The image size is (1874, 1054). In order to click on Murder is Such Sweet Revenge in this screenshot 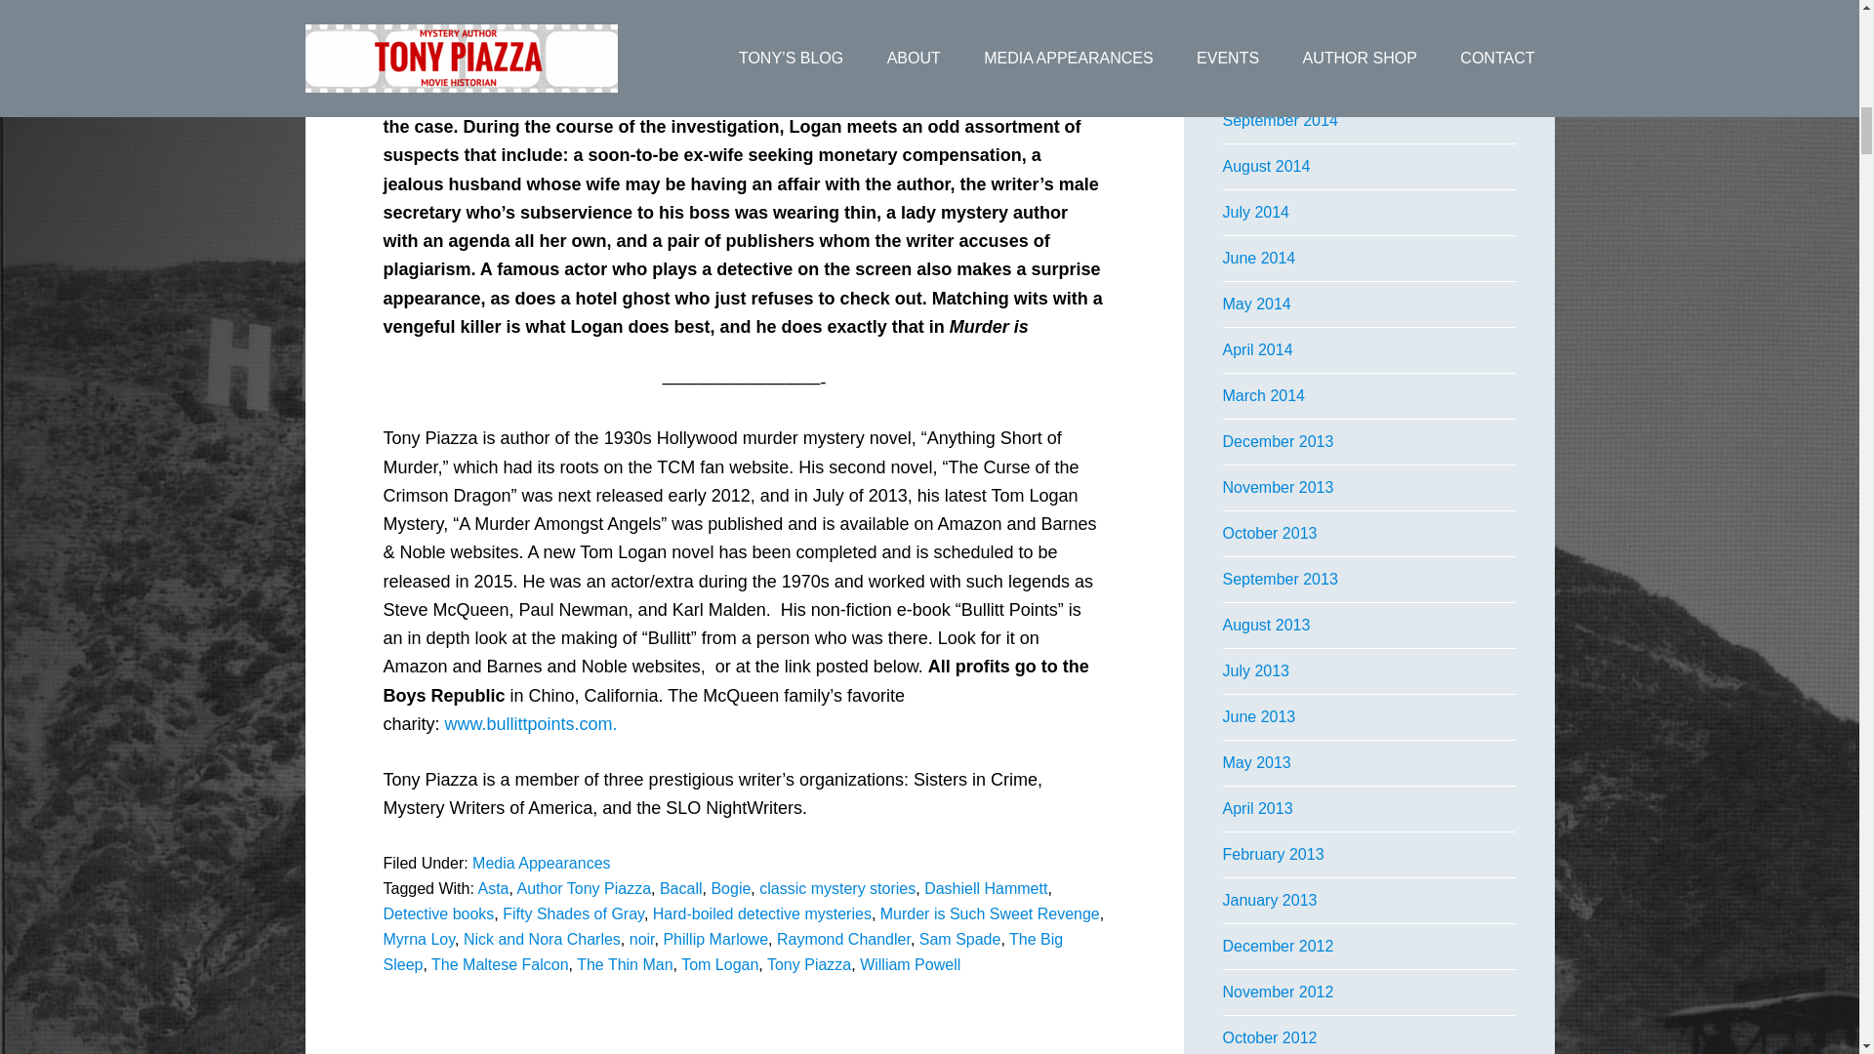, I will do `click(990, 913)`.